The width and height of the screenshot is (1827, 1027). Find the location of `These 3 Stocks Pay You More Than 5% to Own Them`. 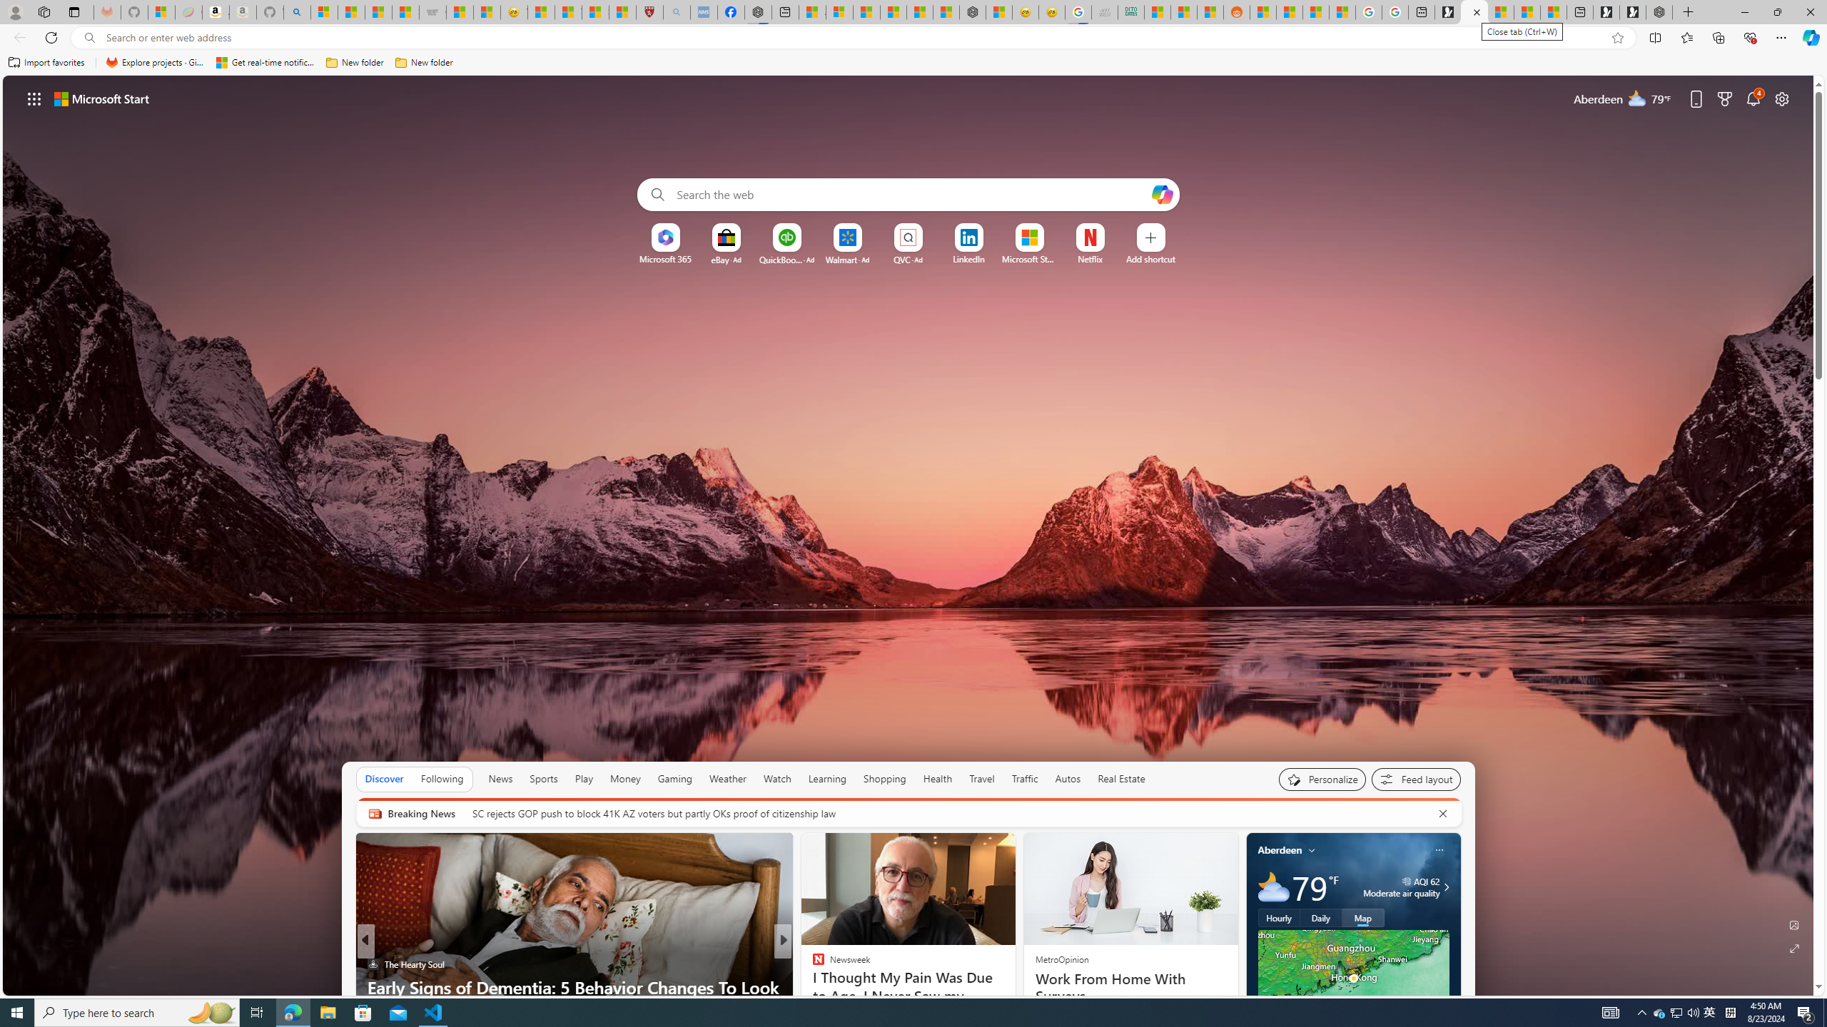

These 3 Stocks Pay You More Than 5% to Own Them is located at coordinates (1554, 12).